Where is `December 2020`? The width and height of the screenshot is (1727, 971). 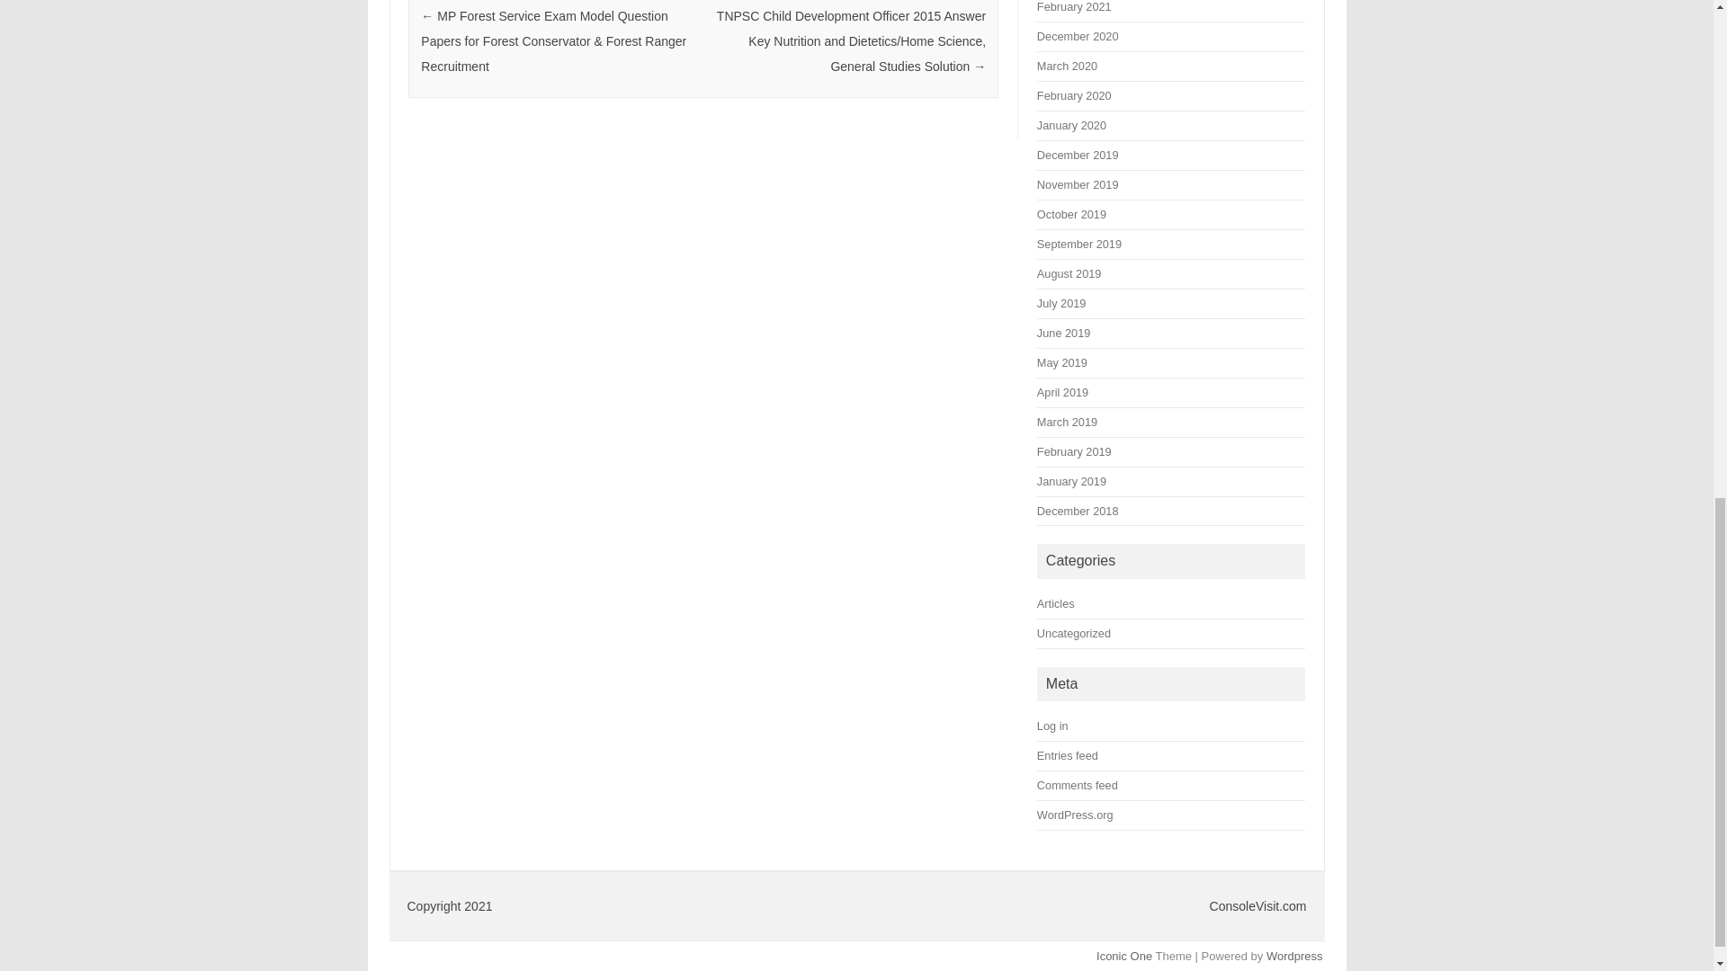 December 2020 is located at coordinates (1078, 36).